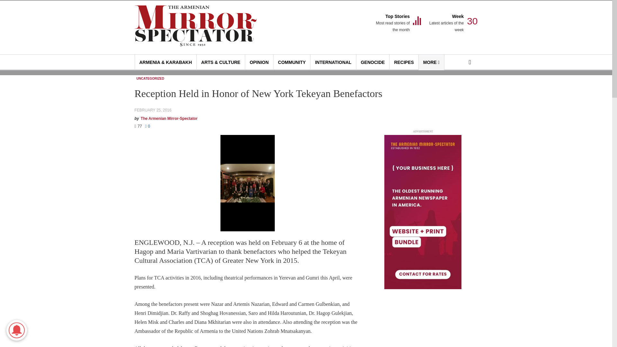  Describe the element at coordinates (292, 62) in the screenshot. I see `OPINION` at that location.